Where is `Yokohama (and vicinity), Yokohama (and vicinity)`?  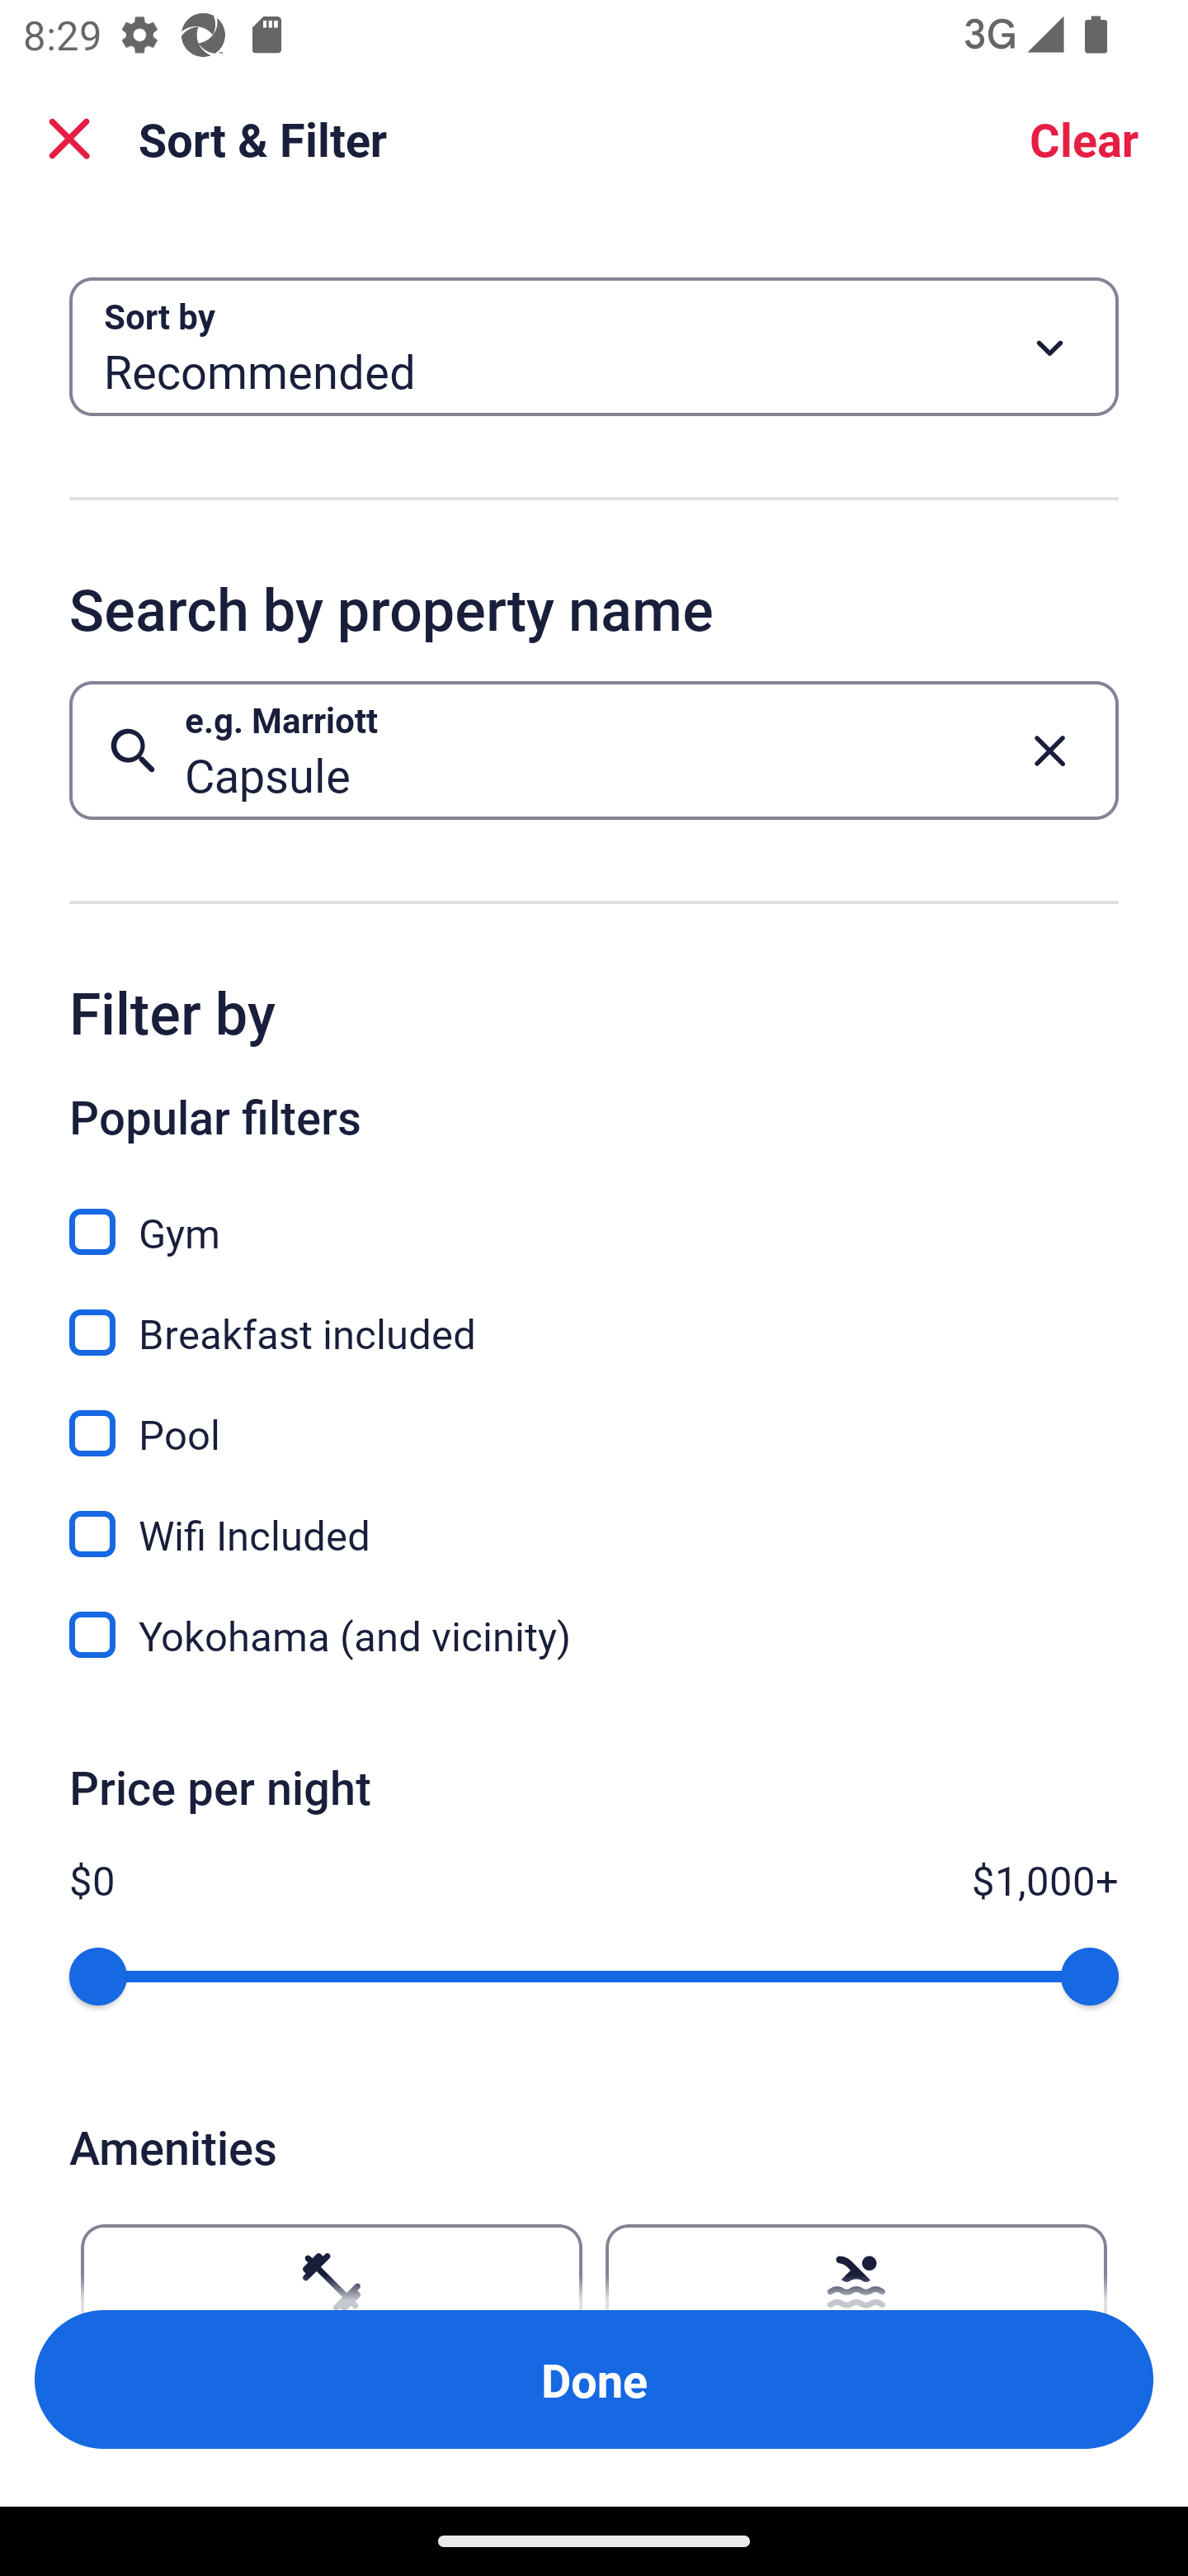
Yokohama (and vicinity), Yokohama (and vicinity) is located at coordinates (594, 1635).